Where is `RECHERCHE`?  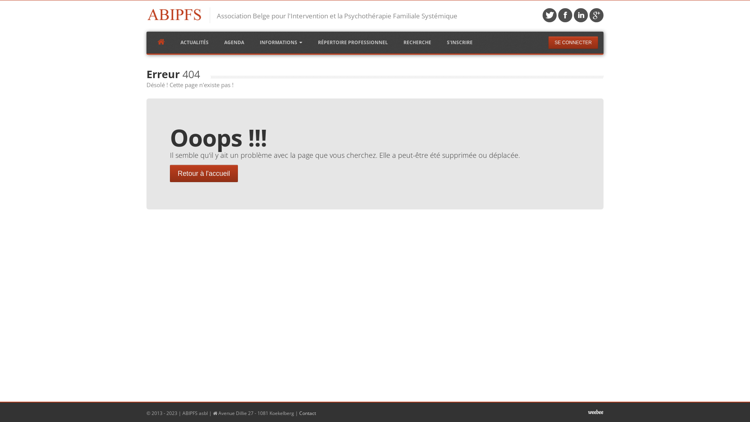 RECHERCHE is located at coordinates (417, 43).